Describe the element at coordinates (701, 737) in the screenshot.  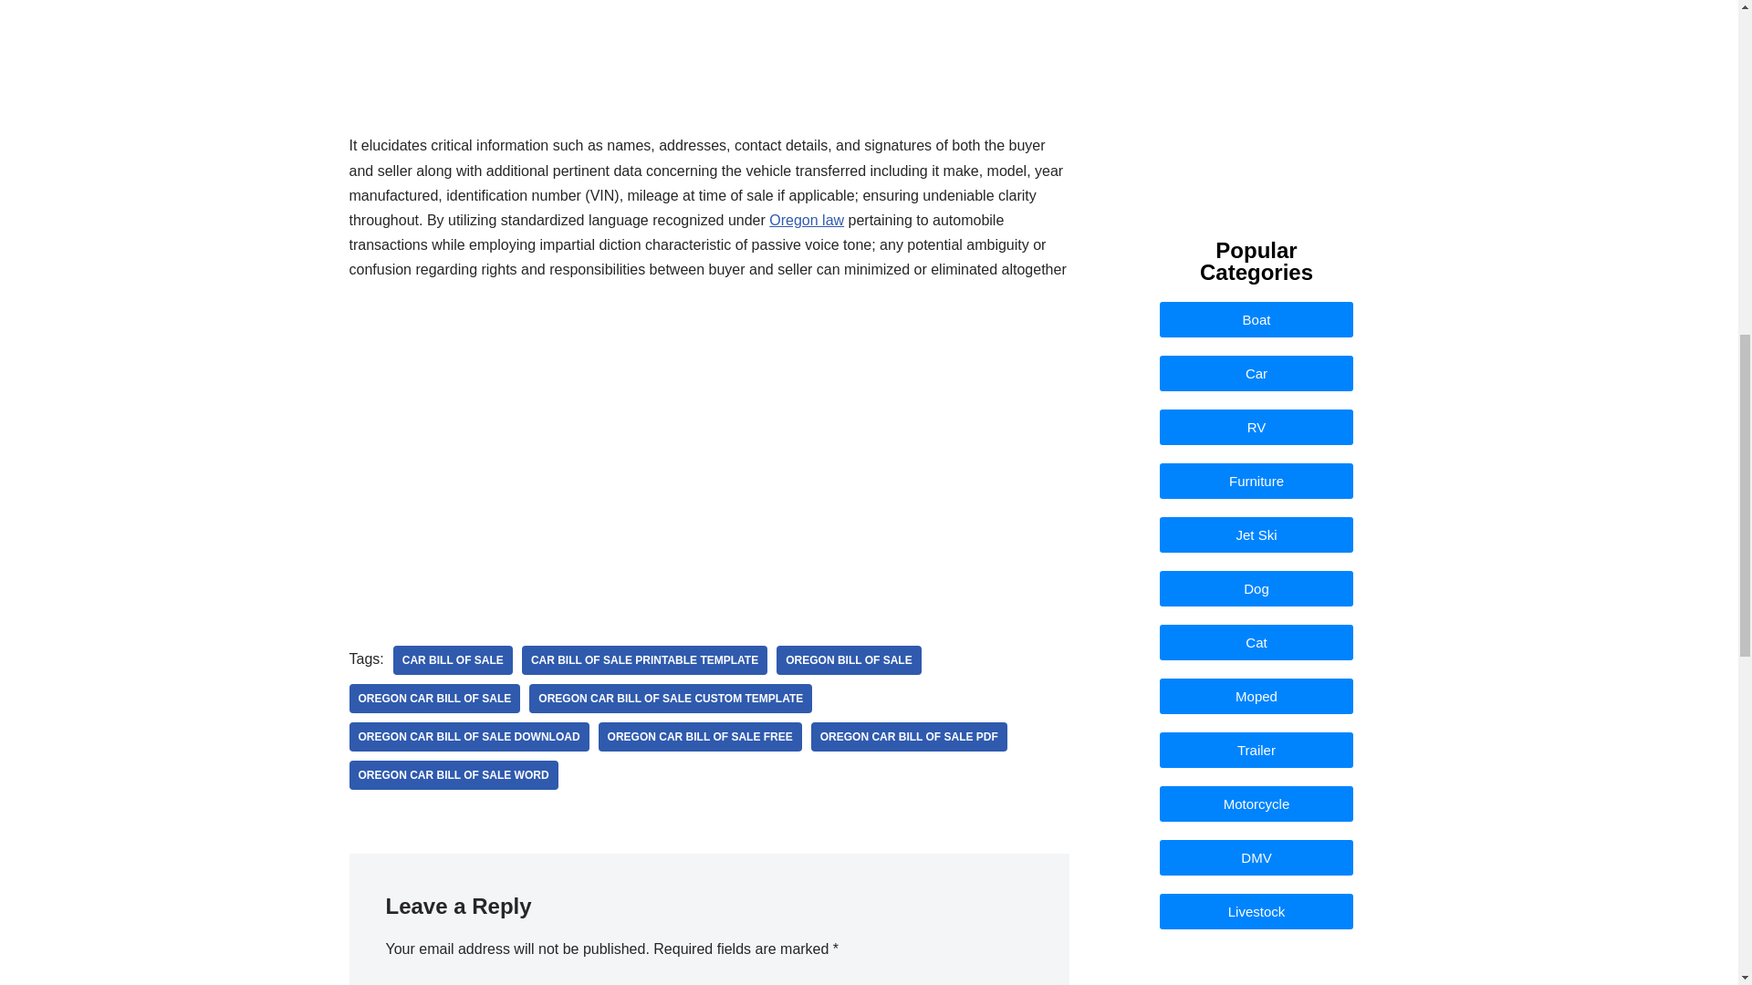
I see `Oregon Car Bill Of Sale Free` at that location.